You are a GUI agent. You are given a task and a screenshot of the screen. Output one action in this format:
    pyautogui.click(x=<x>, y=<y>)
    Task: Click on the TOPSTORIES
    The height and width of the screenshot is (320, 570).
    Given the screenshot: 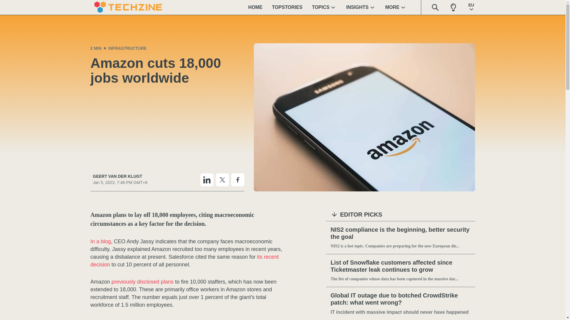 What is the action you would take?
    pyautogui.click(x=287, y=7)
    